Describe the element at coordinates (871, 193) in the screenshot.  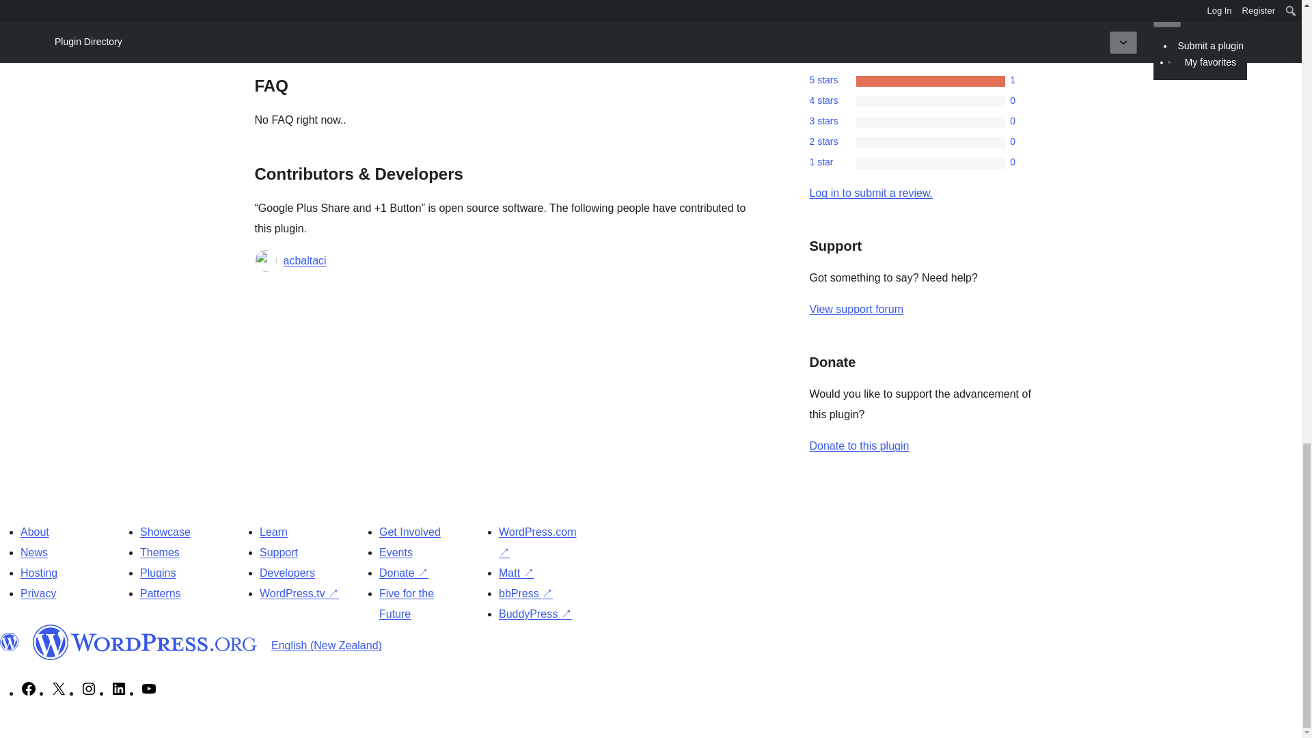
I see `Log in to WordPress.org` at that location.